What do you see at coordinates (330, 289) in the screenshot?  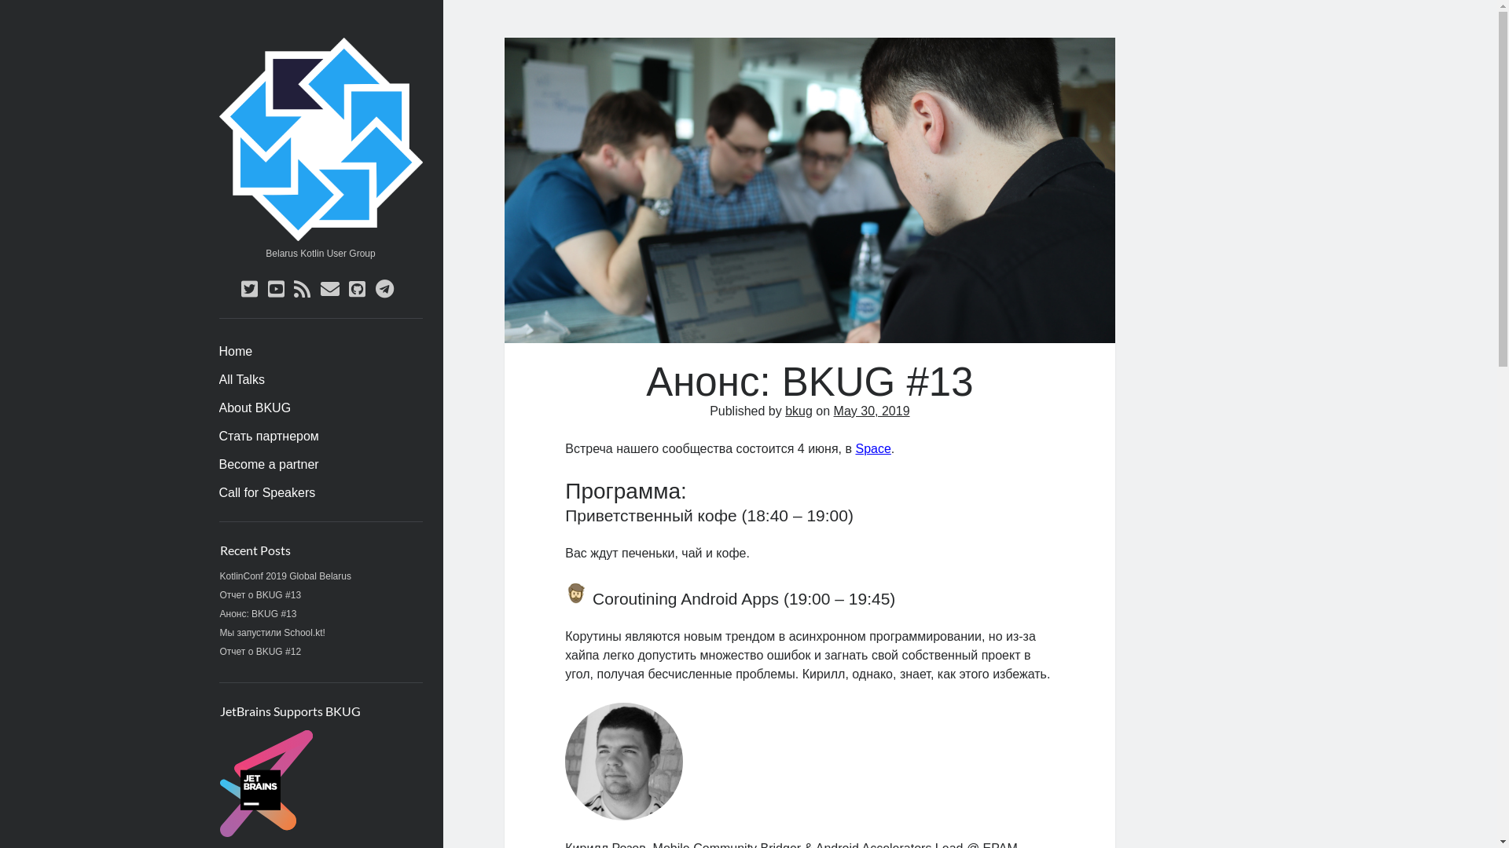 I see `email` at bounding box center [330, 289].